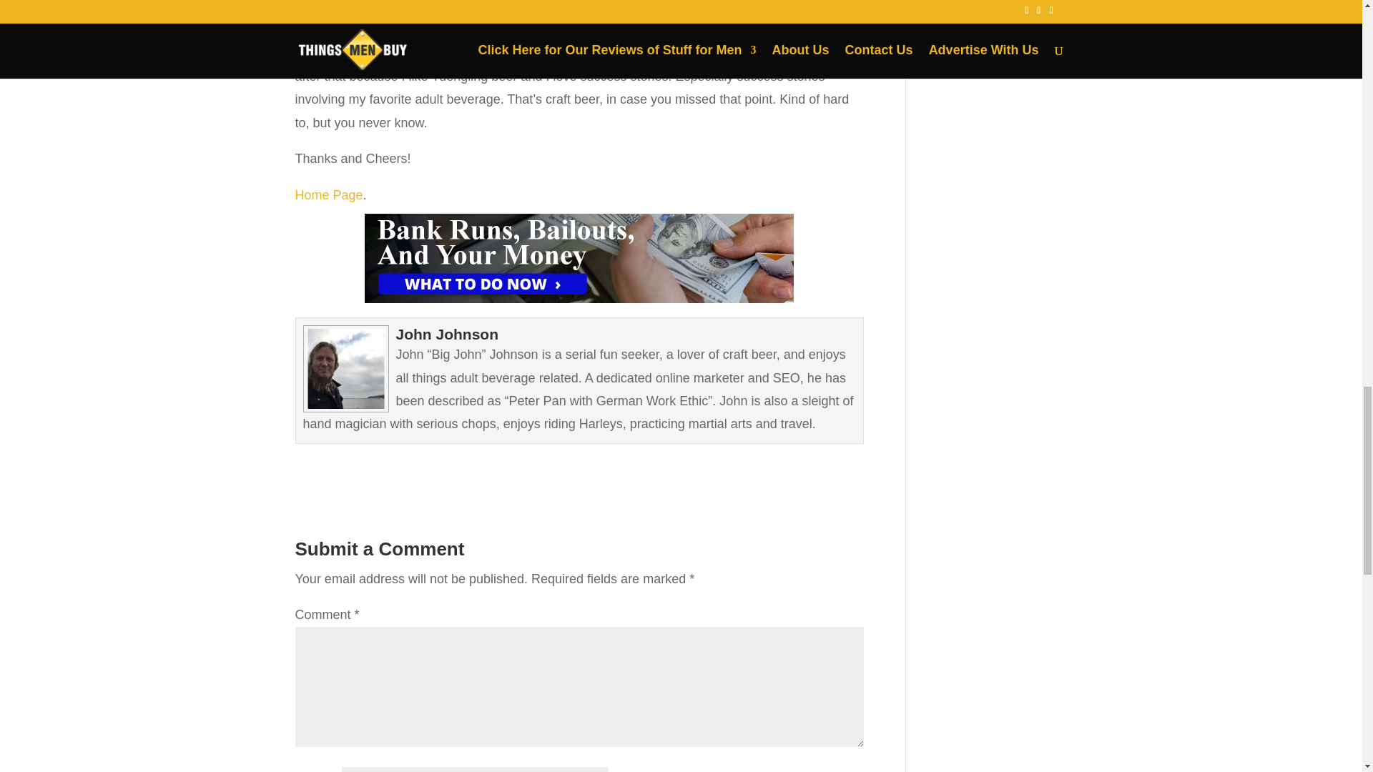 This screenshot has height=772, width=1373. Describe the element at coordinates (448, 334) in the screenshot. I see `John Johnson` at that location.